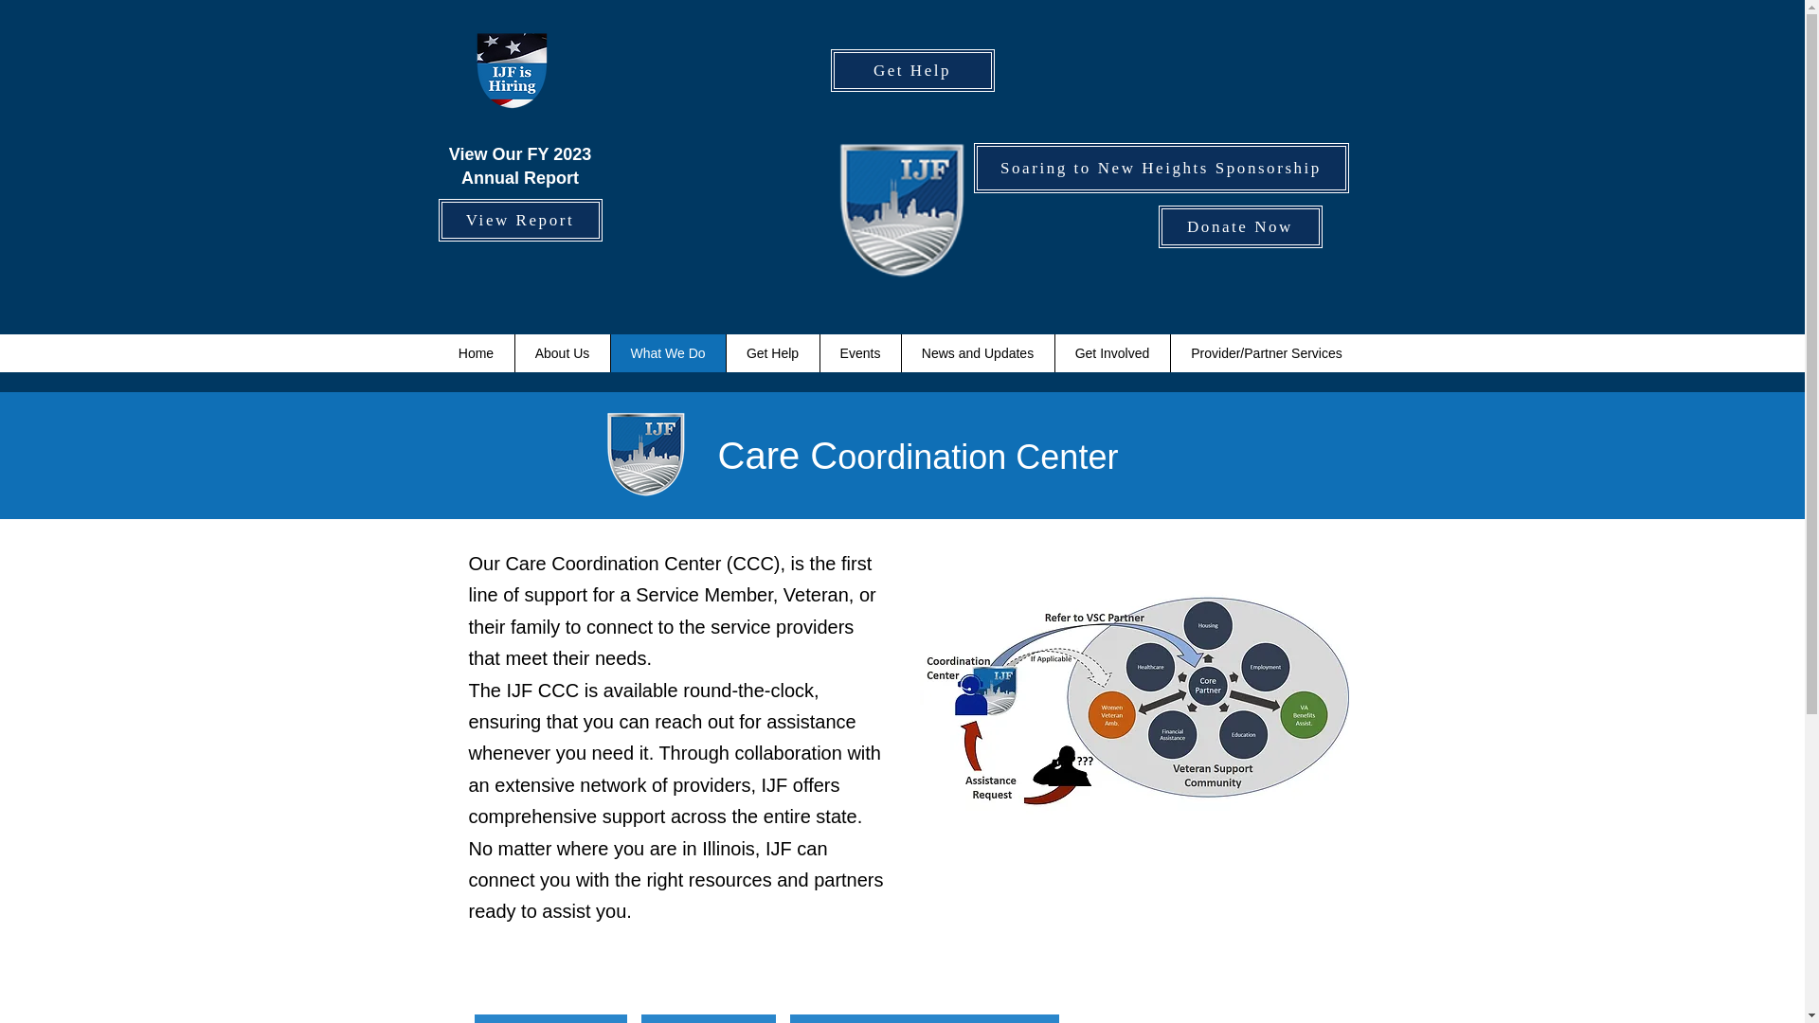 Image resolution: width=1819 pixels, height=1023 pixels. What do you see at coordinates (901, 208) in the screenshot?
I see `IJF.png` at bounding box center [901, 208].